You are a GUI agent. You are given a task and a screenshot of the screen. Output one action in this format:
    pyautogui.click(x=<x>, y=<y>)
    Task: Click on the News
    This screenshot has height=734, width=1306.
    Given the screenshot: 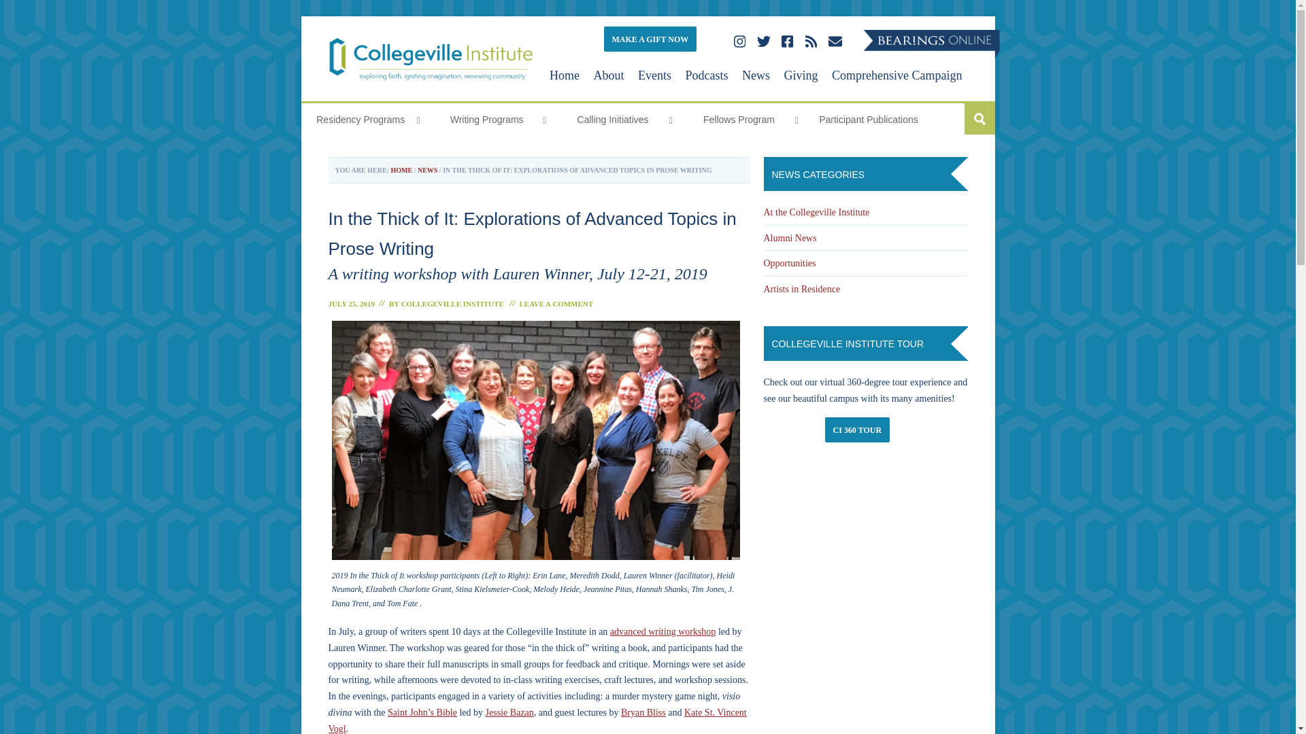 What is the action you would take?
    pyautogui.click(x=756, y=76)
    